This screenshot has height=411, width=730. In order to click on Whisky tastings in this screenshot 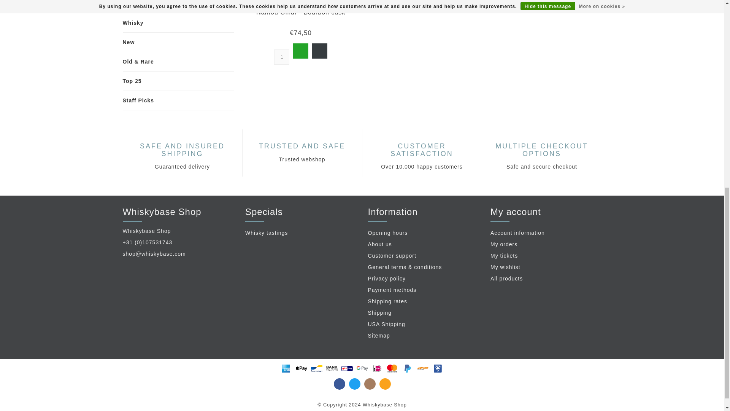, I will do `click(301, 233)`.